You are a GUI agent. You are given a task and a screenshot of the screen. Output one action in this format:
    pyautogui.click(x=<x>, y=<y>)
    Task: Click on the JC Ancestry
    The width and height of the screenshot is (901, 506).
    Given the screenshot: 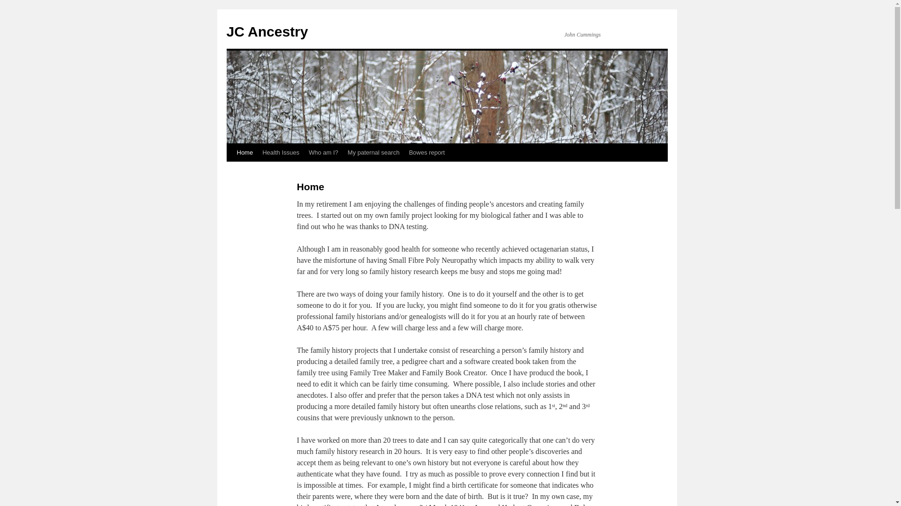 What is the action you would take?
    pyautogui.click(x=267, y=32)
    